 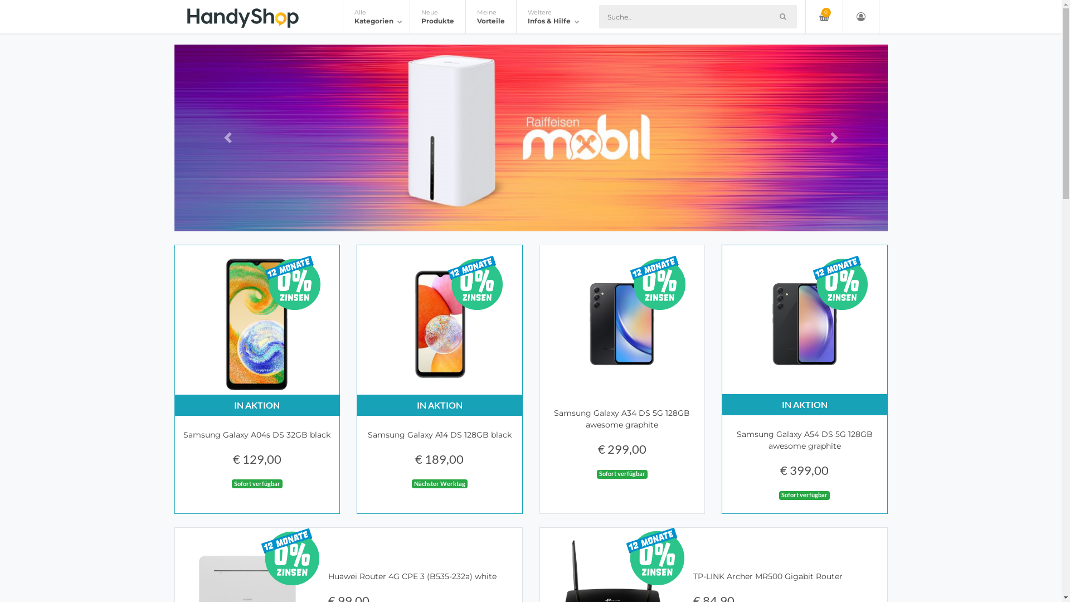 I want to click on Alle
Kategorien, so click(x=377, y=17).